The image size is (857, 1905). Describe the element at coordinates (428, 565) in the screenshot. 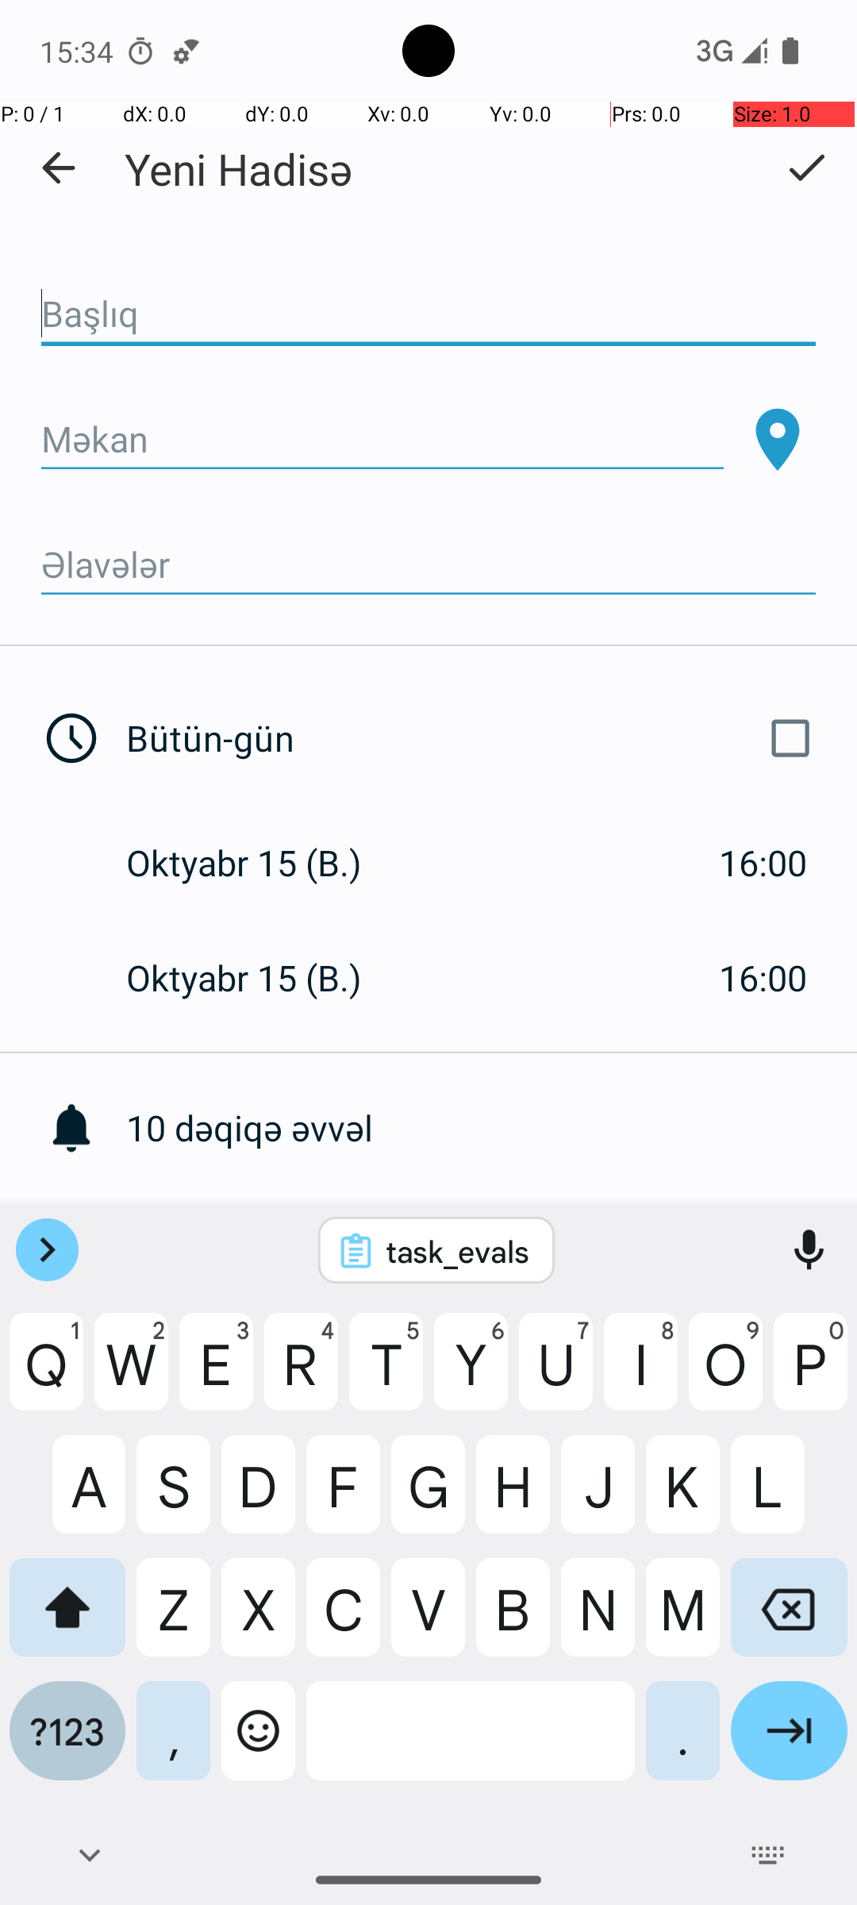

I see `Əlavələr` at that location.